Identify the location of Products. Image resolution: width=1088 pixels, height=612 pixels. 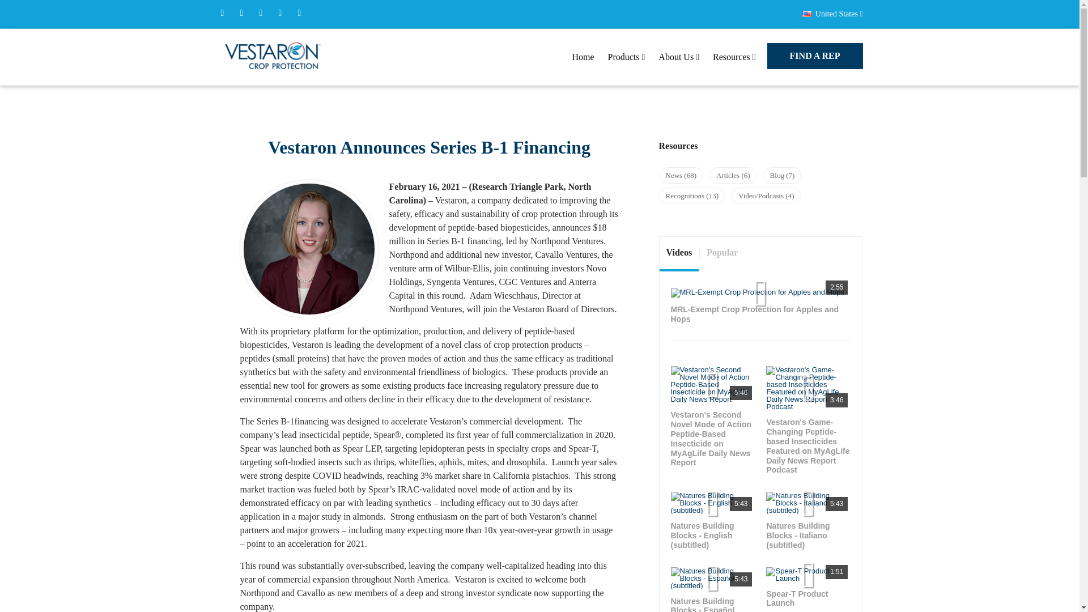
(627, 57).